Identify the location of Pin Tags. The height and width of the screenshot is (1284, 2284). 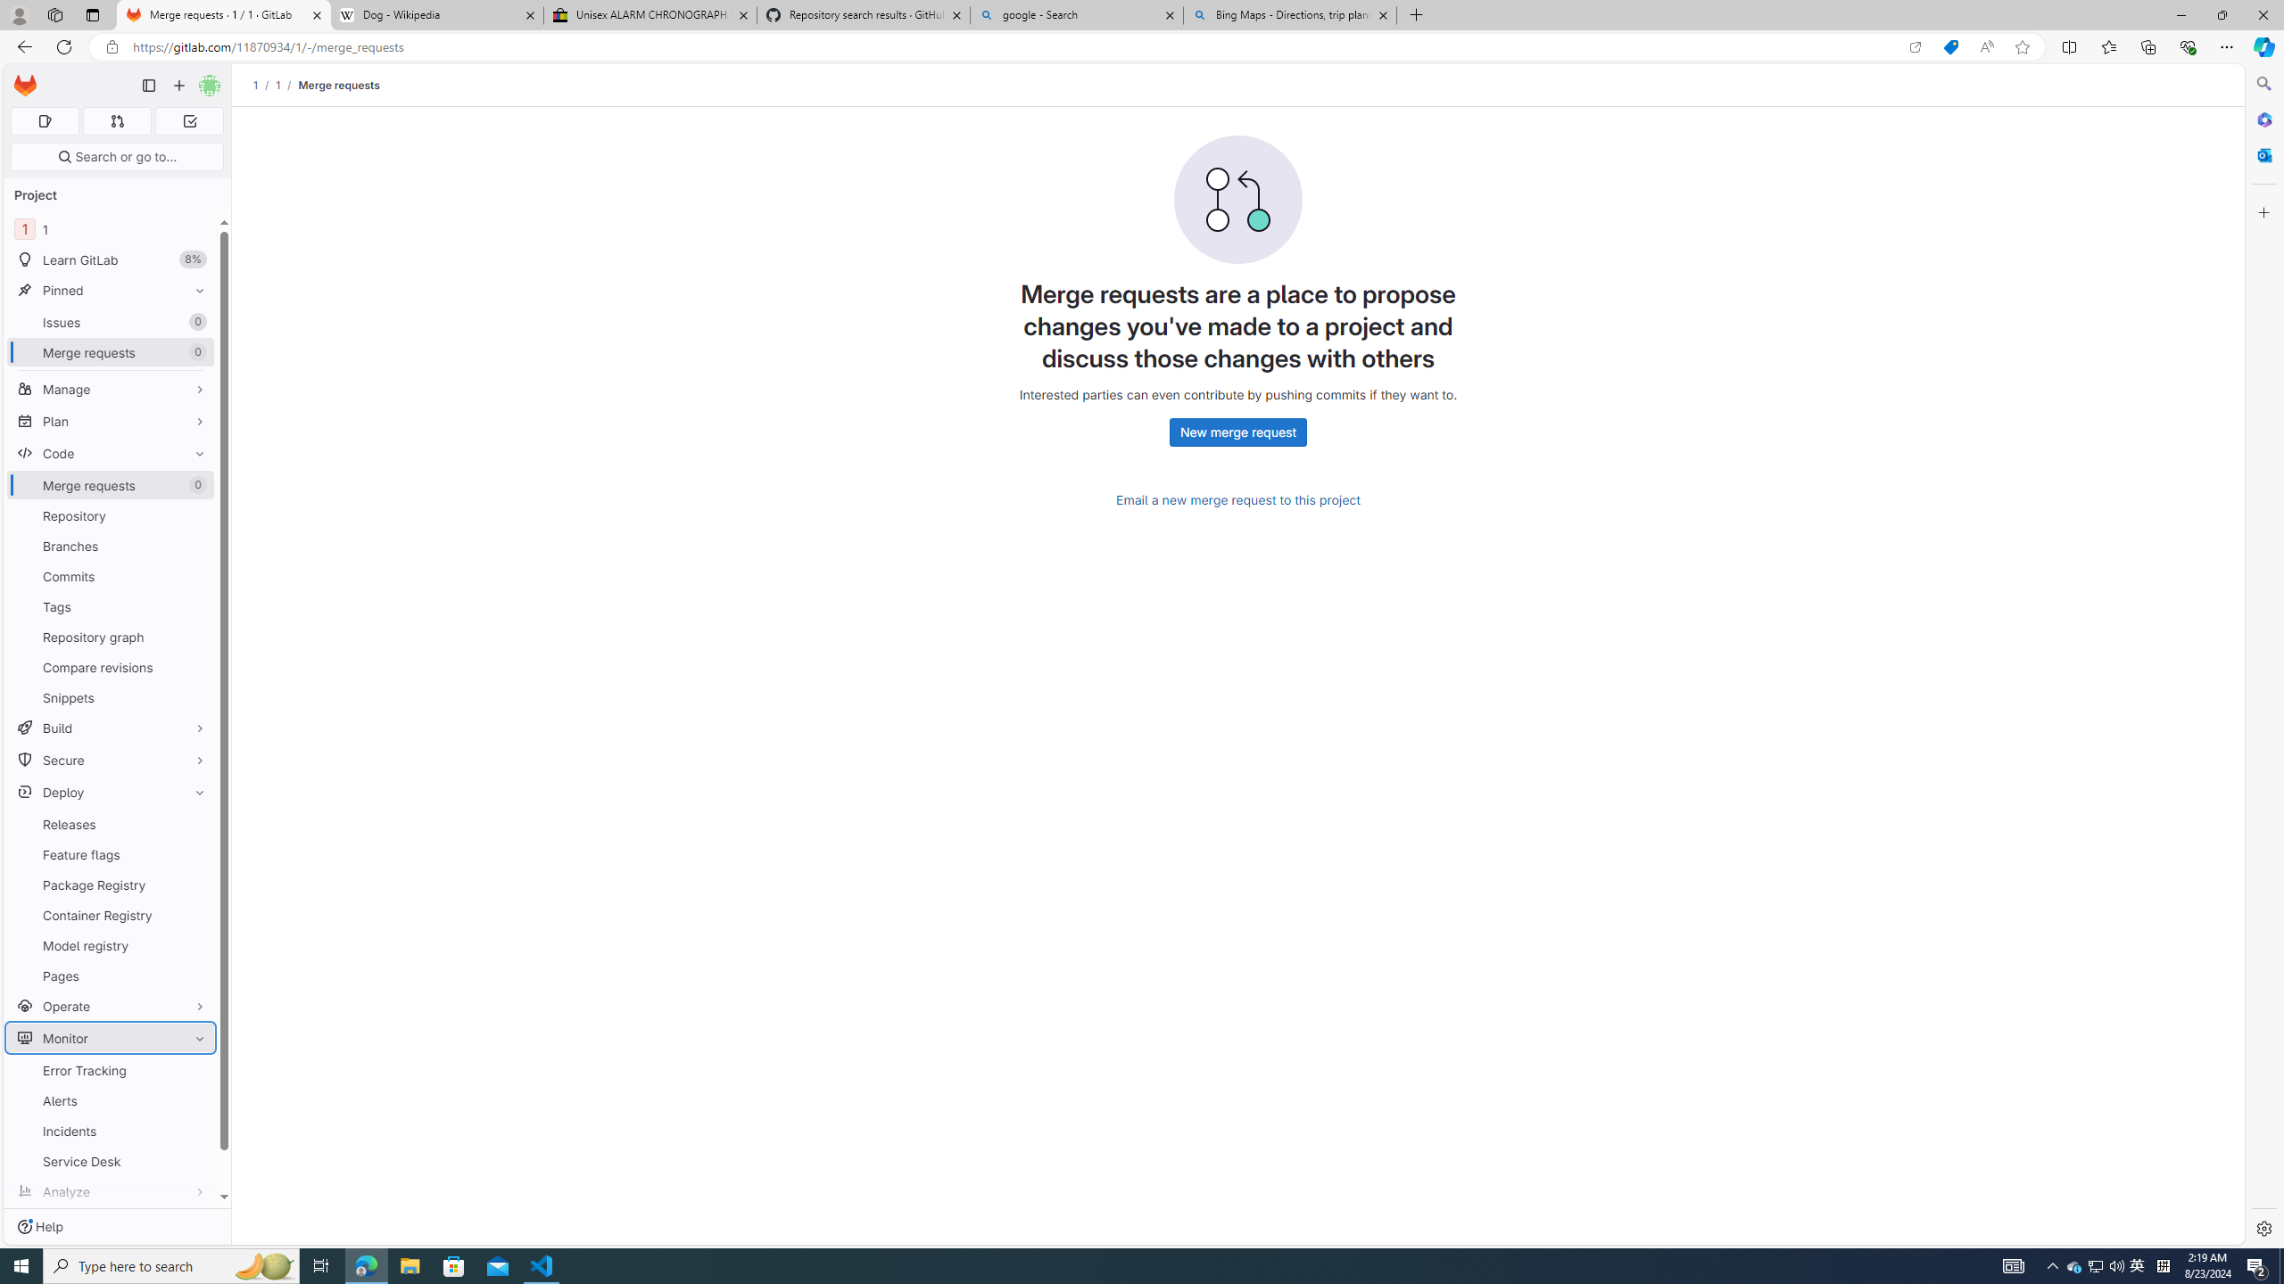
(196, 606).